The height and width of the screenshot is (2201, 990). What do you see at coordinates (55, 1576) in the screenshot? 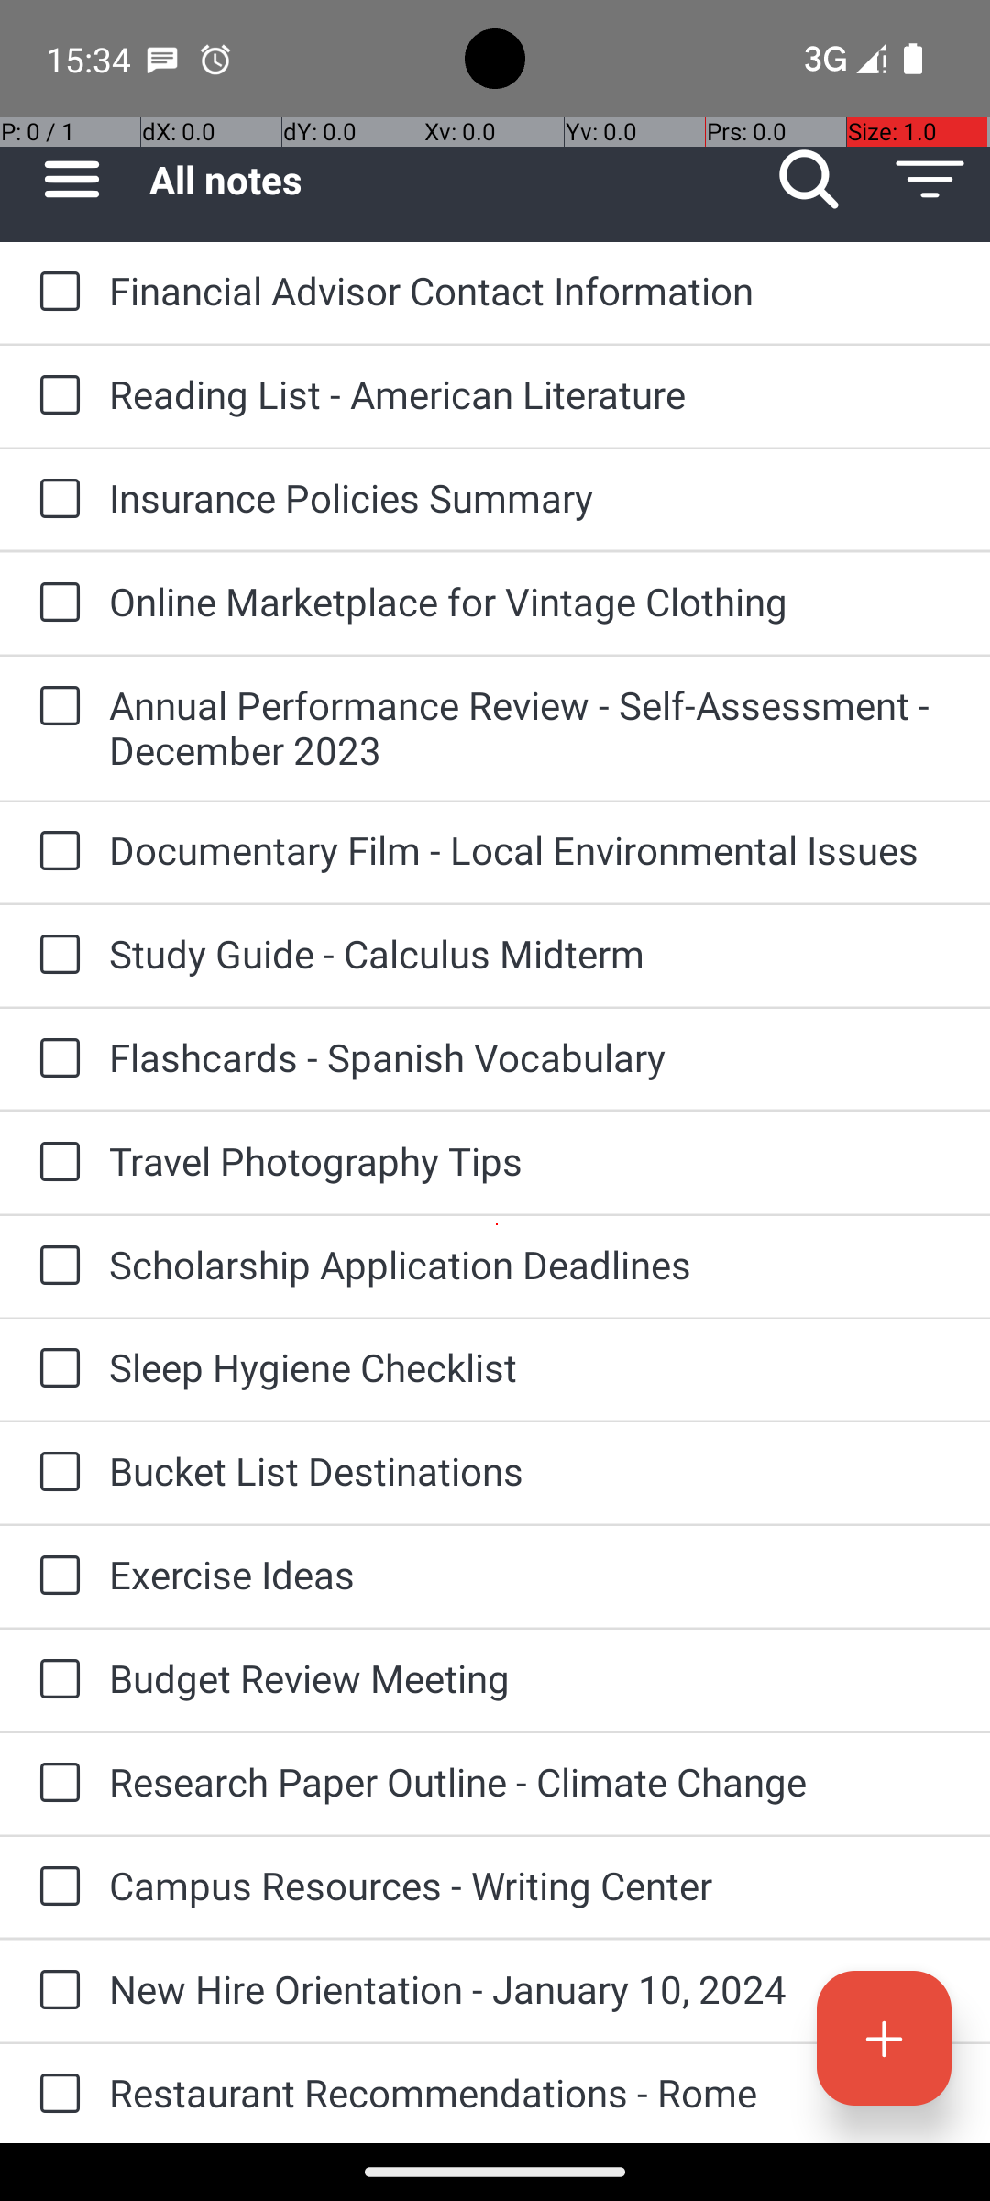
I see `to-do: Exercise Ideas` at bounding box center [55, 1576].